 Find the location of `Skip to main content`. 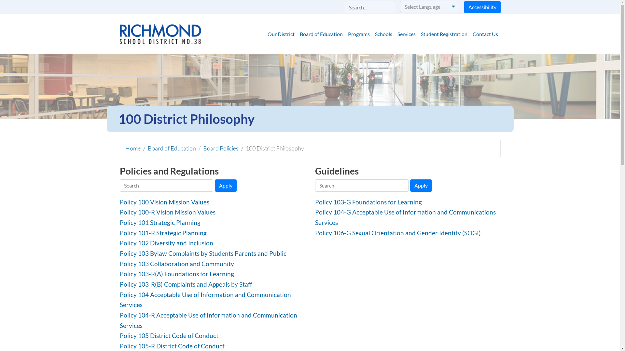

Skip to main content is located at coordinates (310, 1).